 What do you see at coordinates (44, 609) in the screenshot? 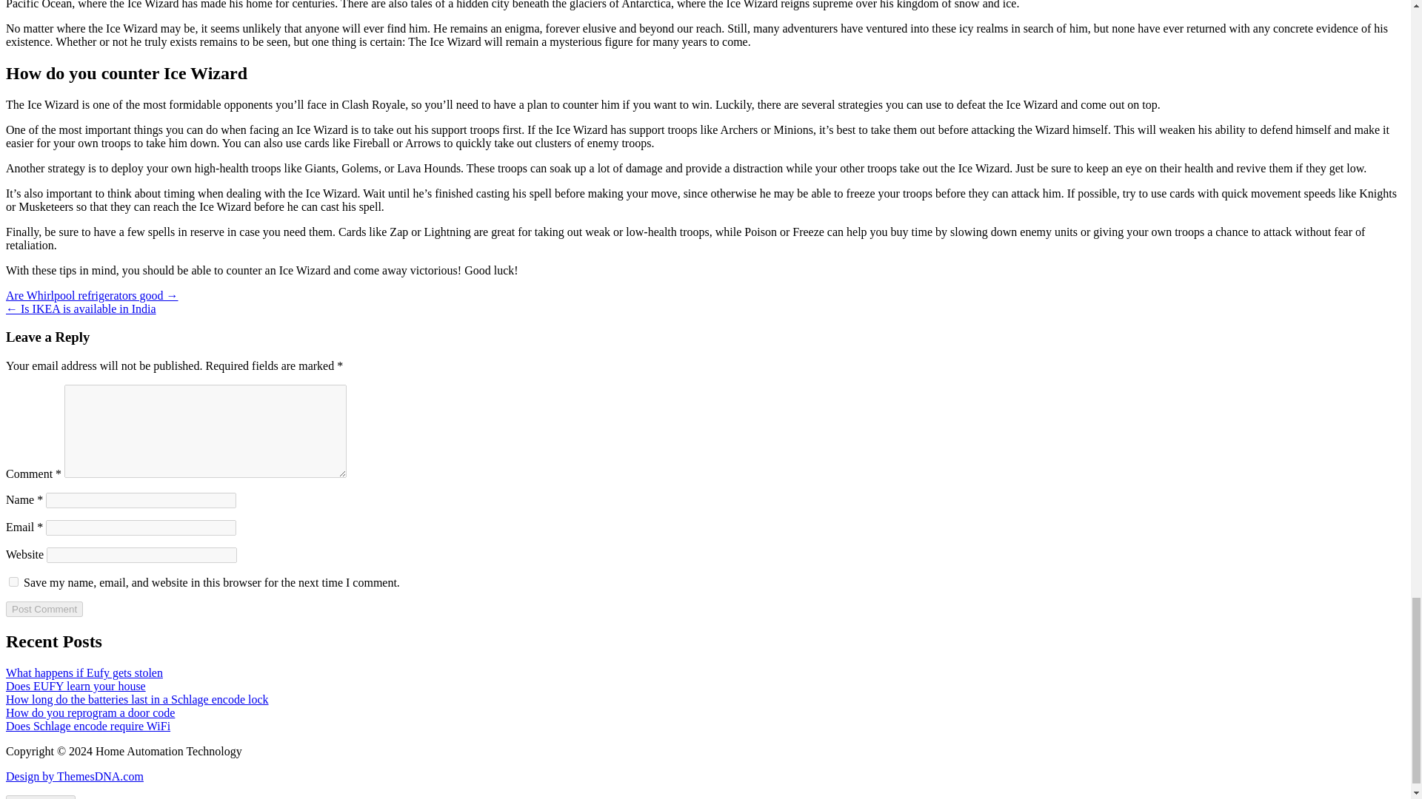
I see `Post Comment` at bounding box center [44, 609].